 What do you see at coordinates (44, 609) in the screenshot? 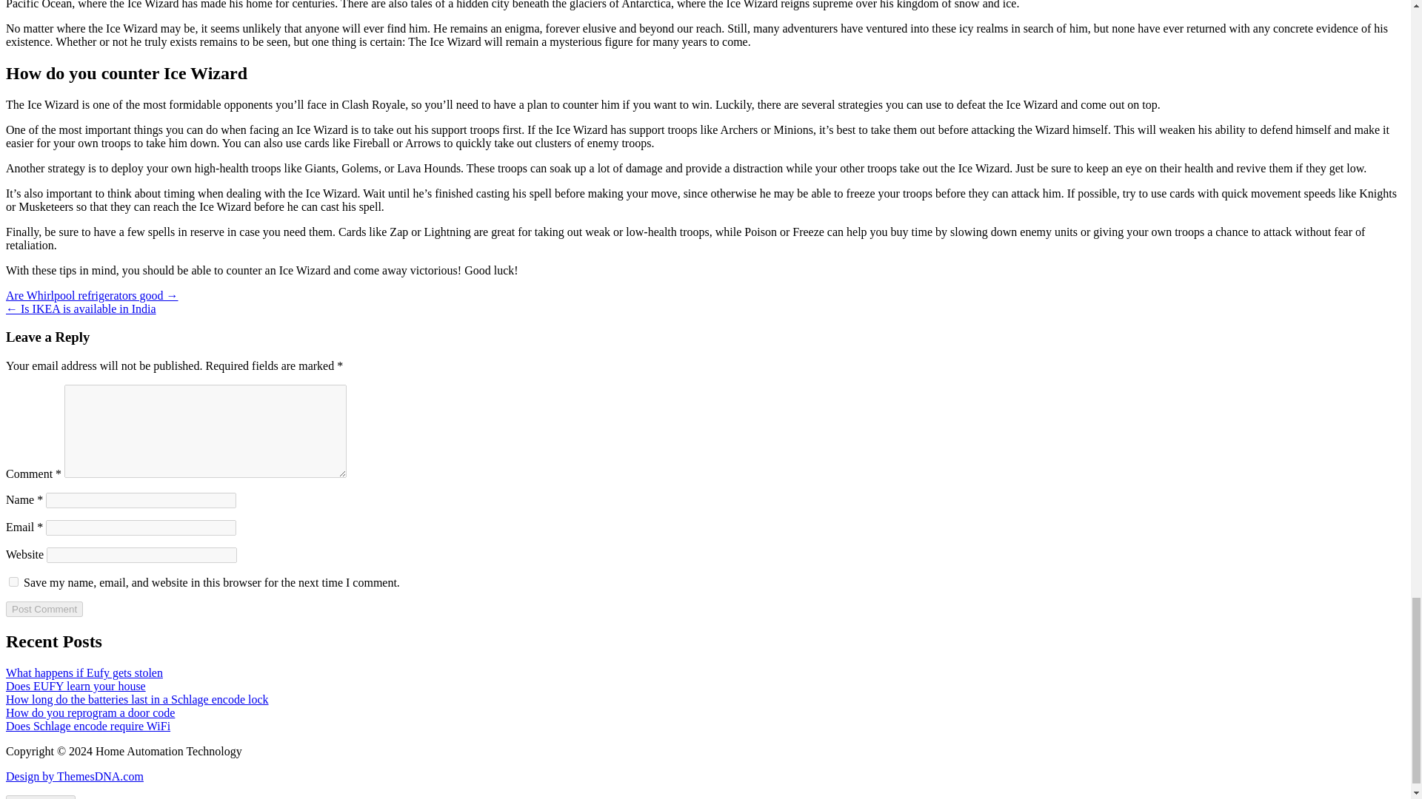
I see `Post Comment` at bounding box center [44, 609].